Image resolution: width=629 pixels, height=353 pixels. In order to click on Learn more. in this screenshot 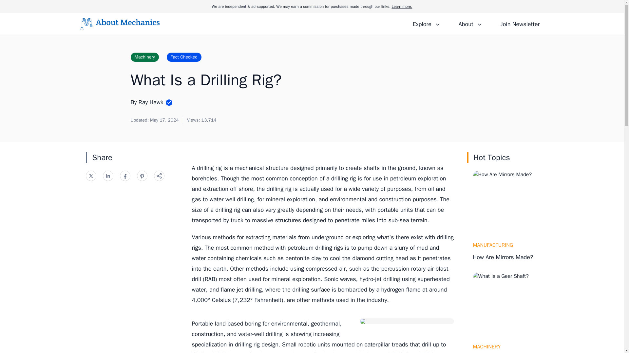, I will do `click(402, 7)`.